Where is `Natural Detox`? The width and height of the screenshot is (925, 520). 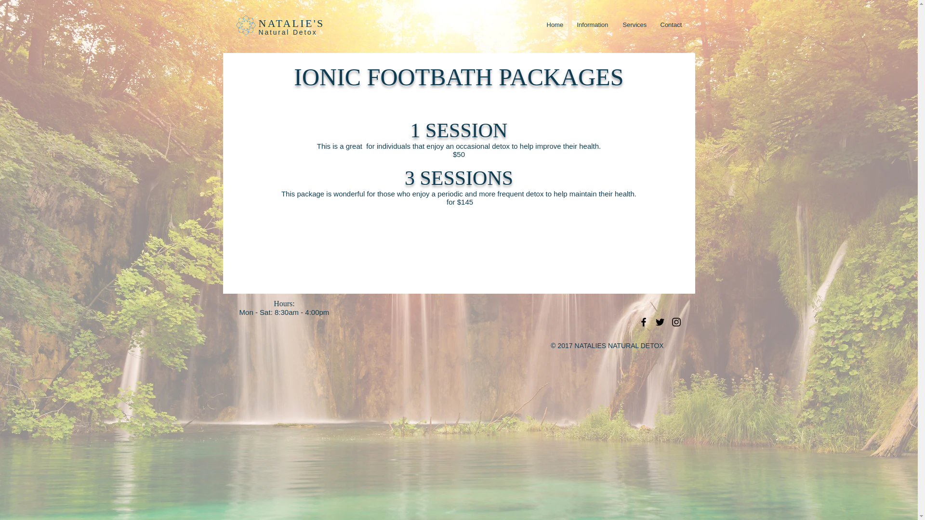 Natural Detox is located at coordinates (287, 32).